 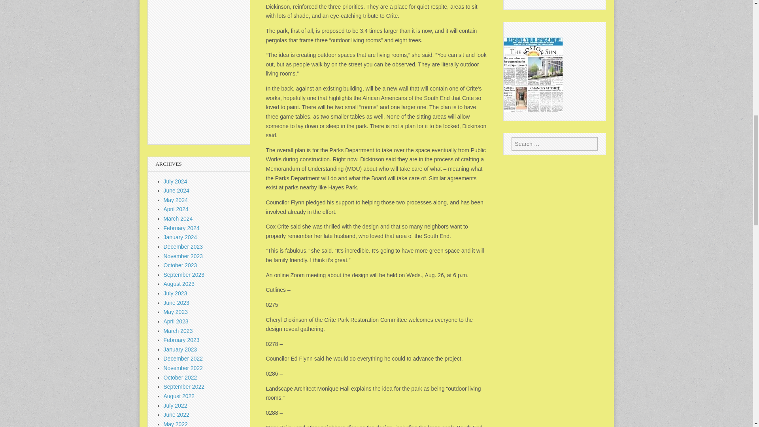 I want to click on May 2024, so click(x=176, y=200).